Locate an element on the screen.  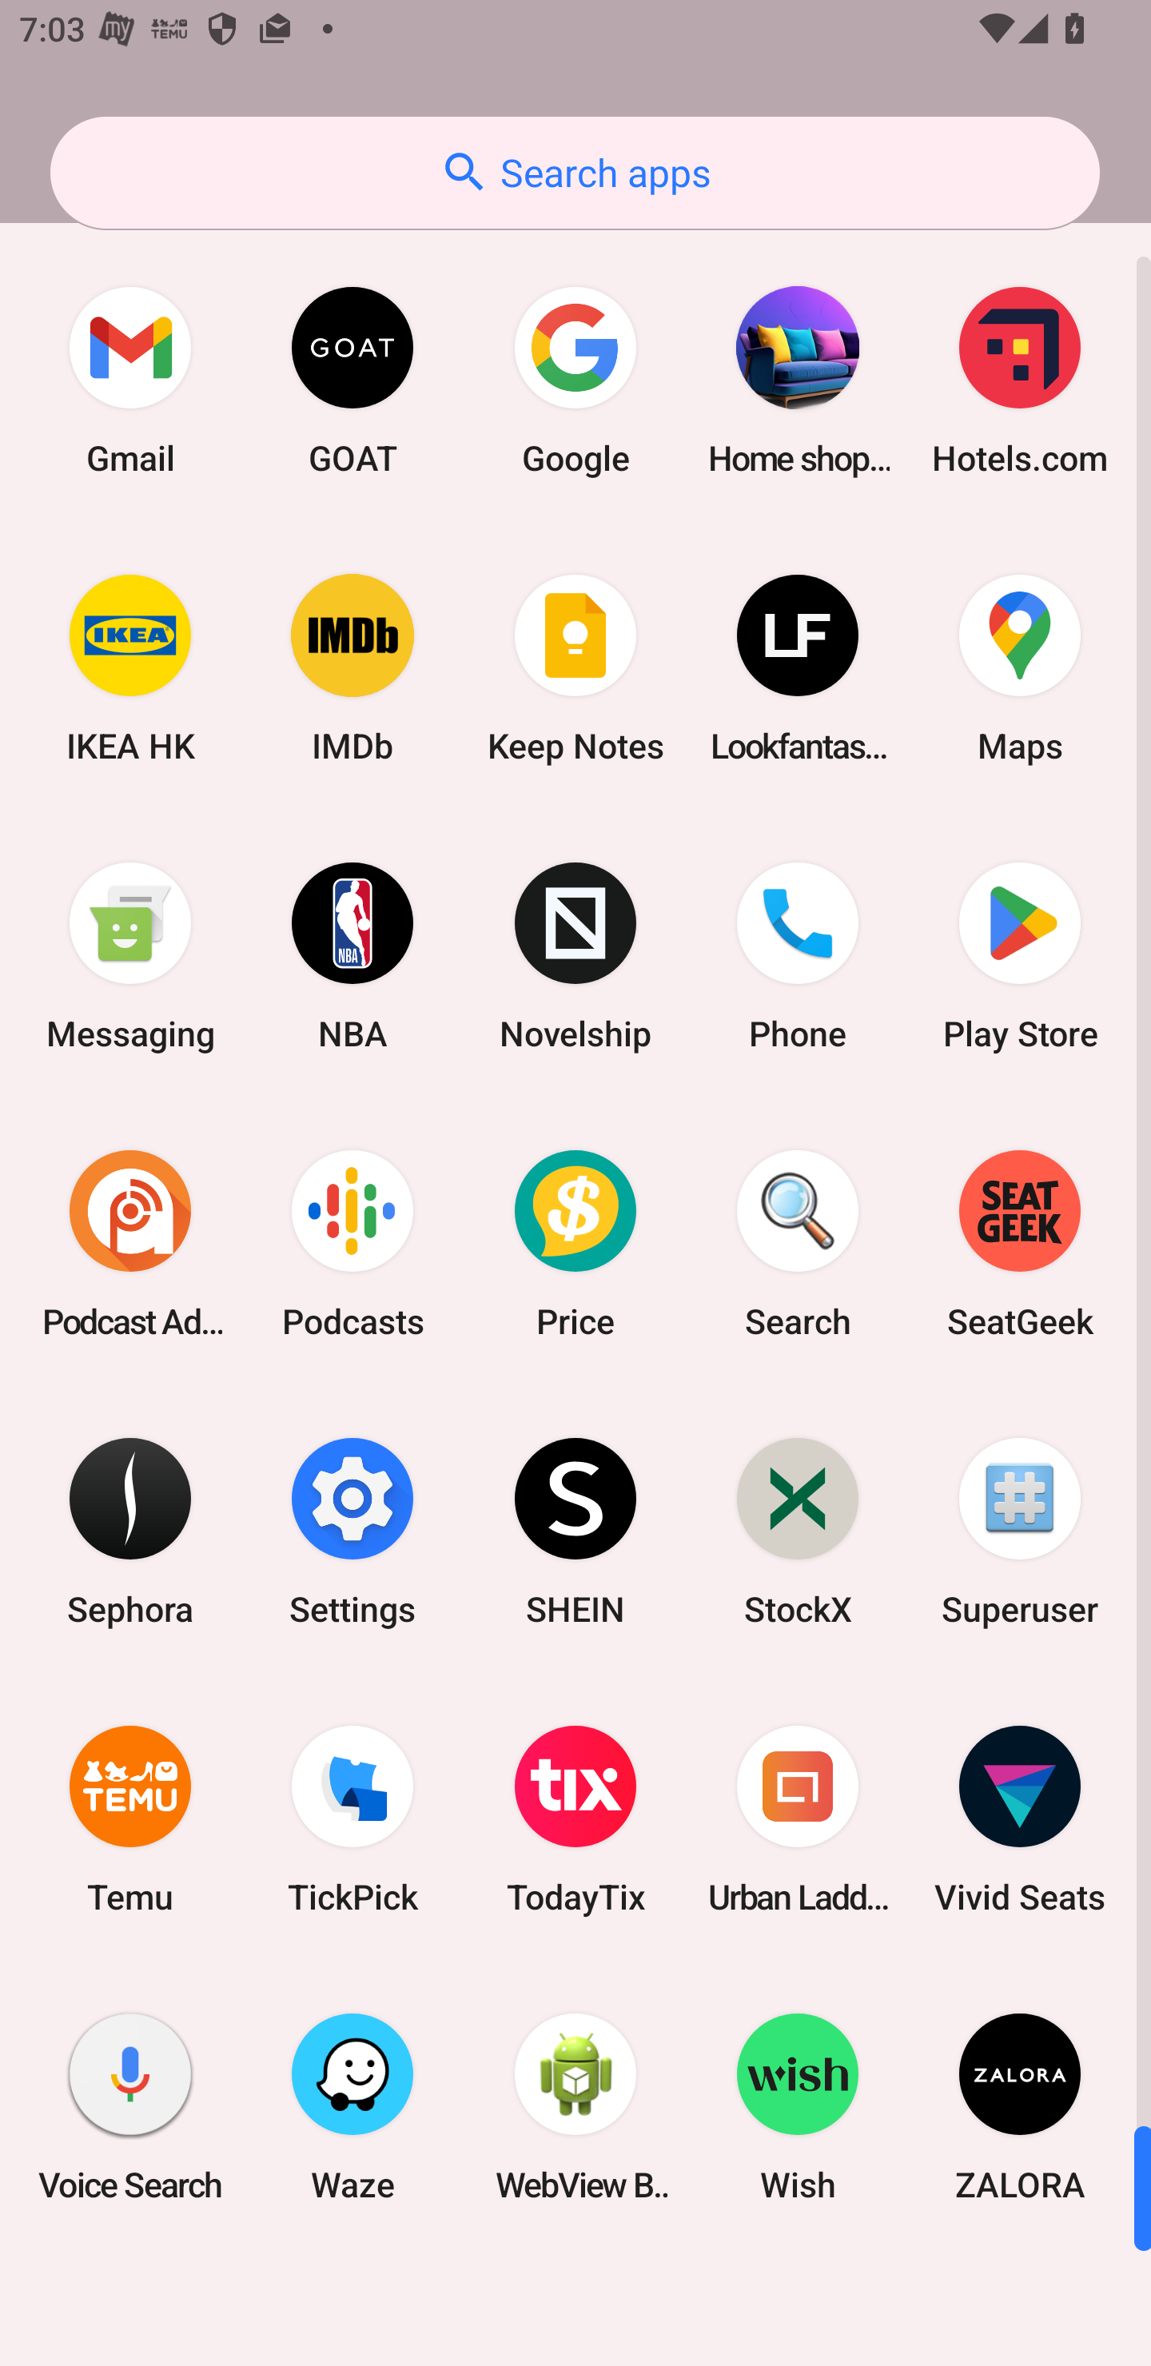
Price is located at coordinates (575, 1243).